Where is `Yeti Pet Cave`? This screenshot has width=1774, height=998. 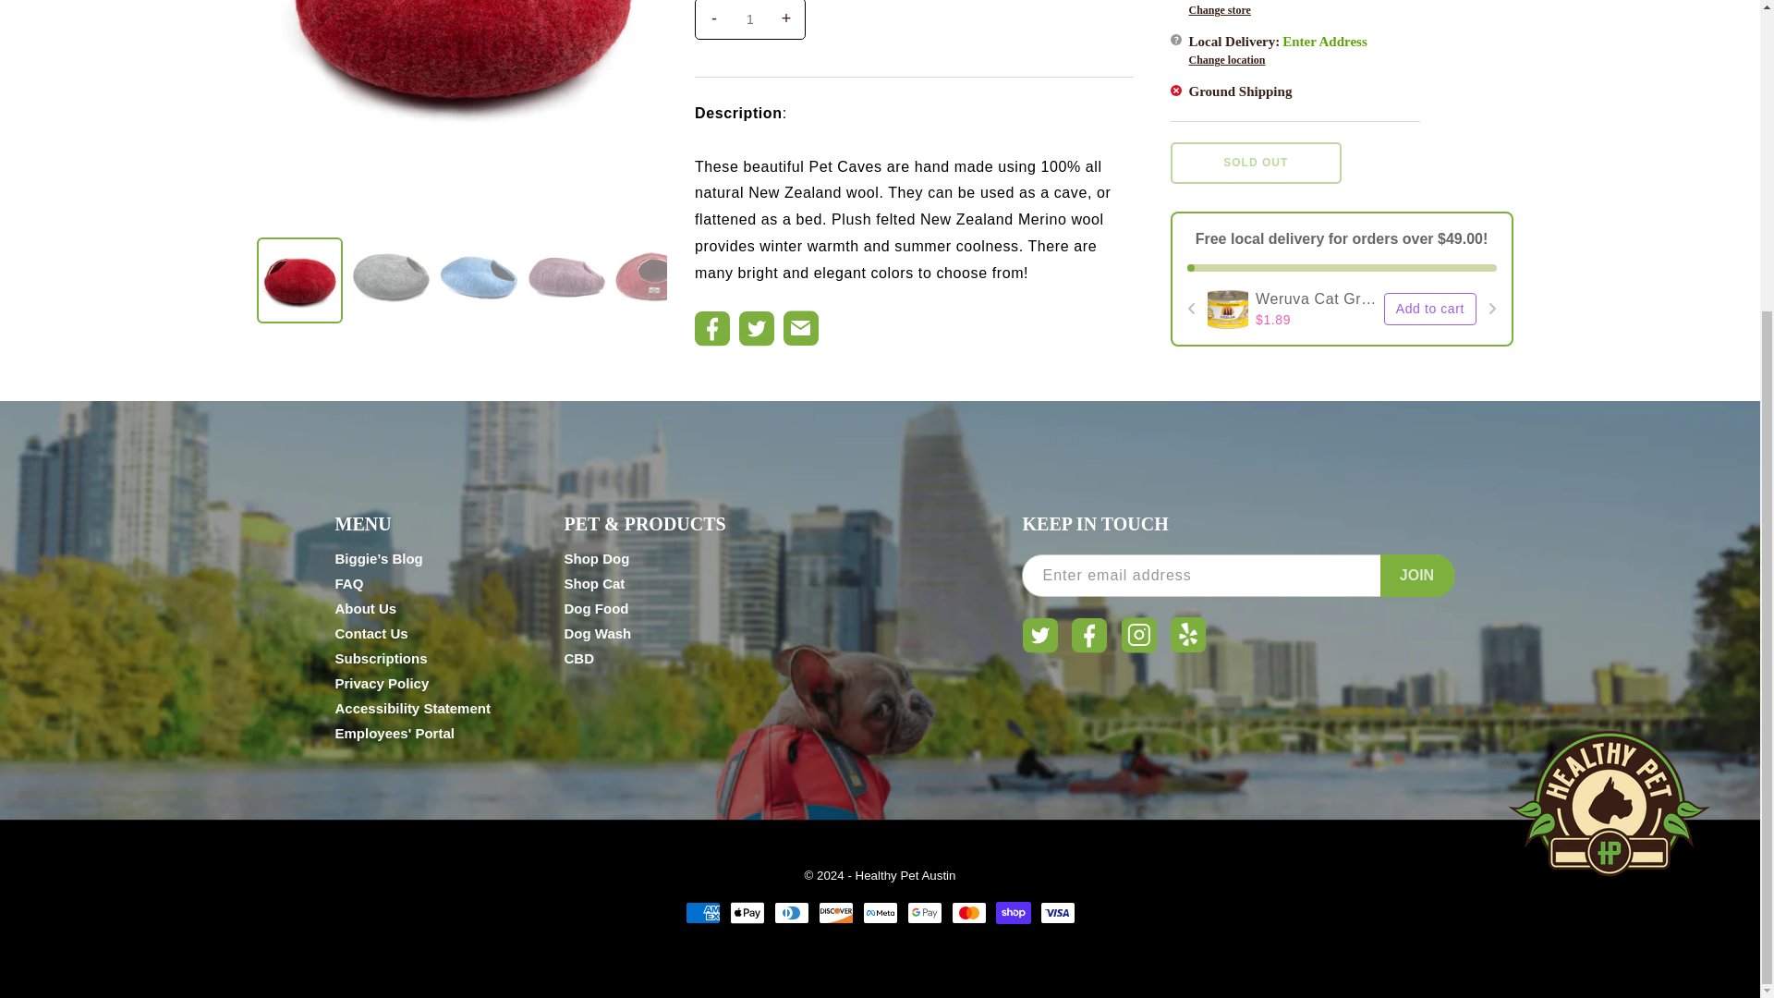 Yeti Pet Cave is located at coordinates (479, 262).